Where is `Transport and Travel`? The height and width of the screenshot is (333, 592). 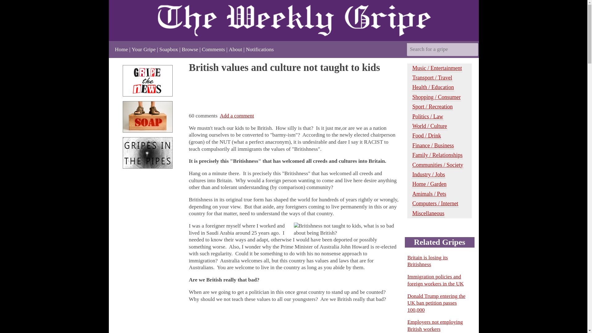 Transport and Travel is located at coordinates (432, 78).